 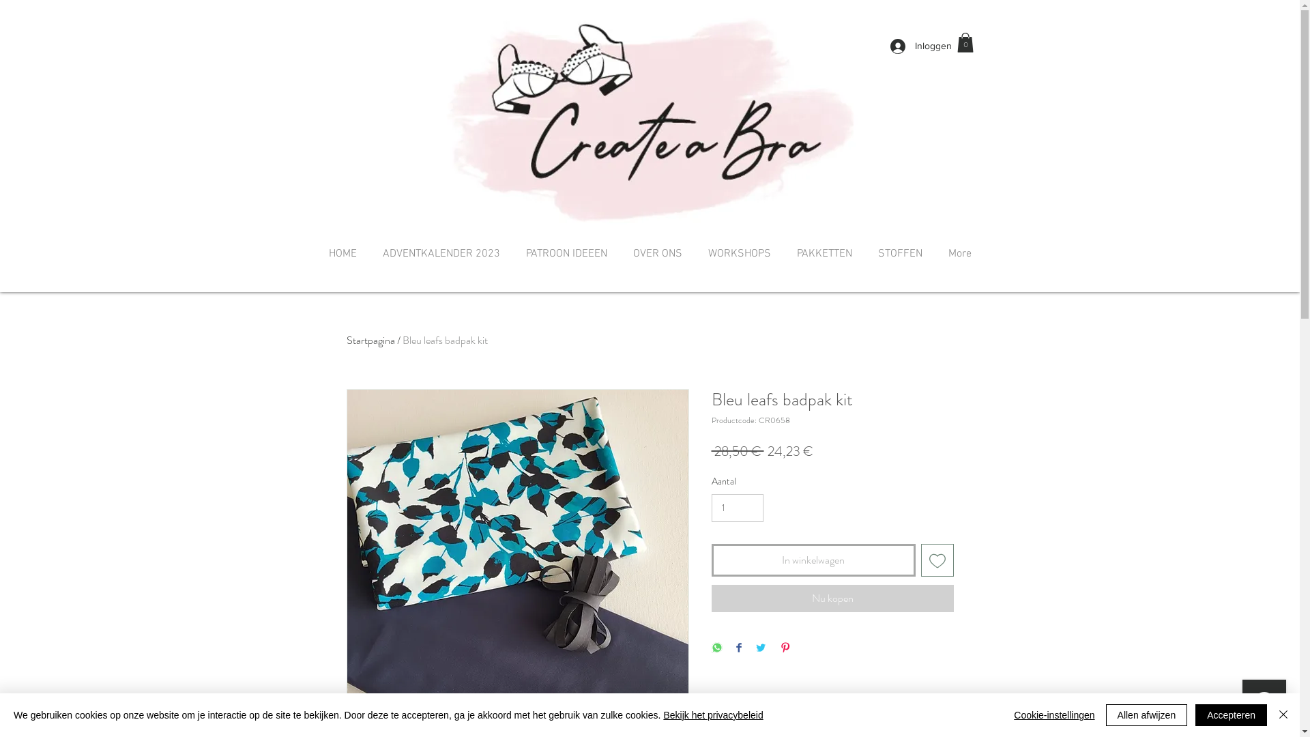 I want to click on Accepteren, so click(x=1231, y=715).